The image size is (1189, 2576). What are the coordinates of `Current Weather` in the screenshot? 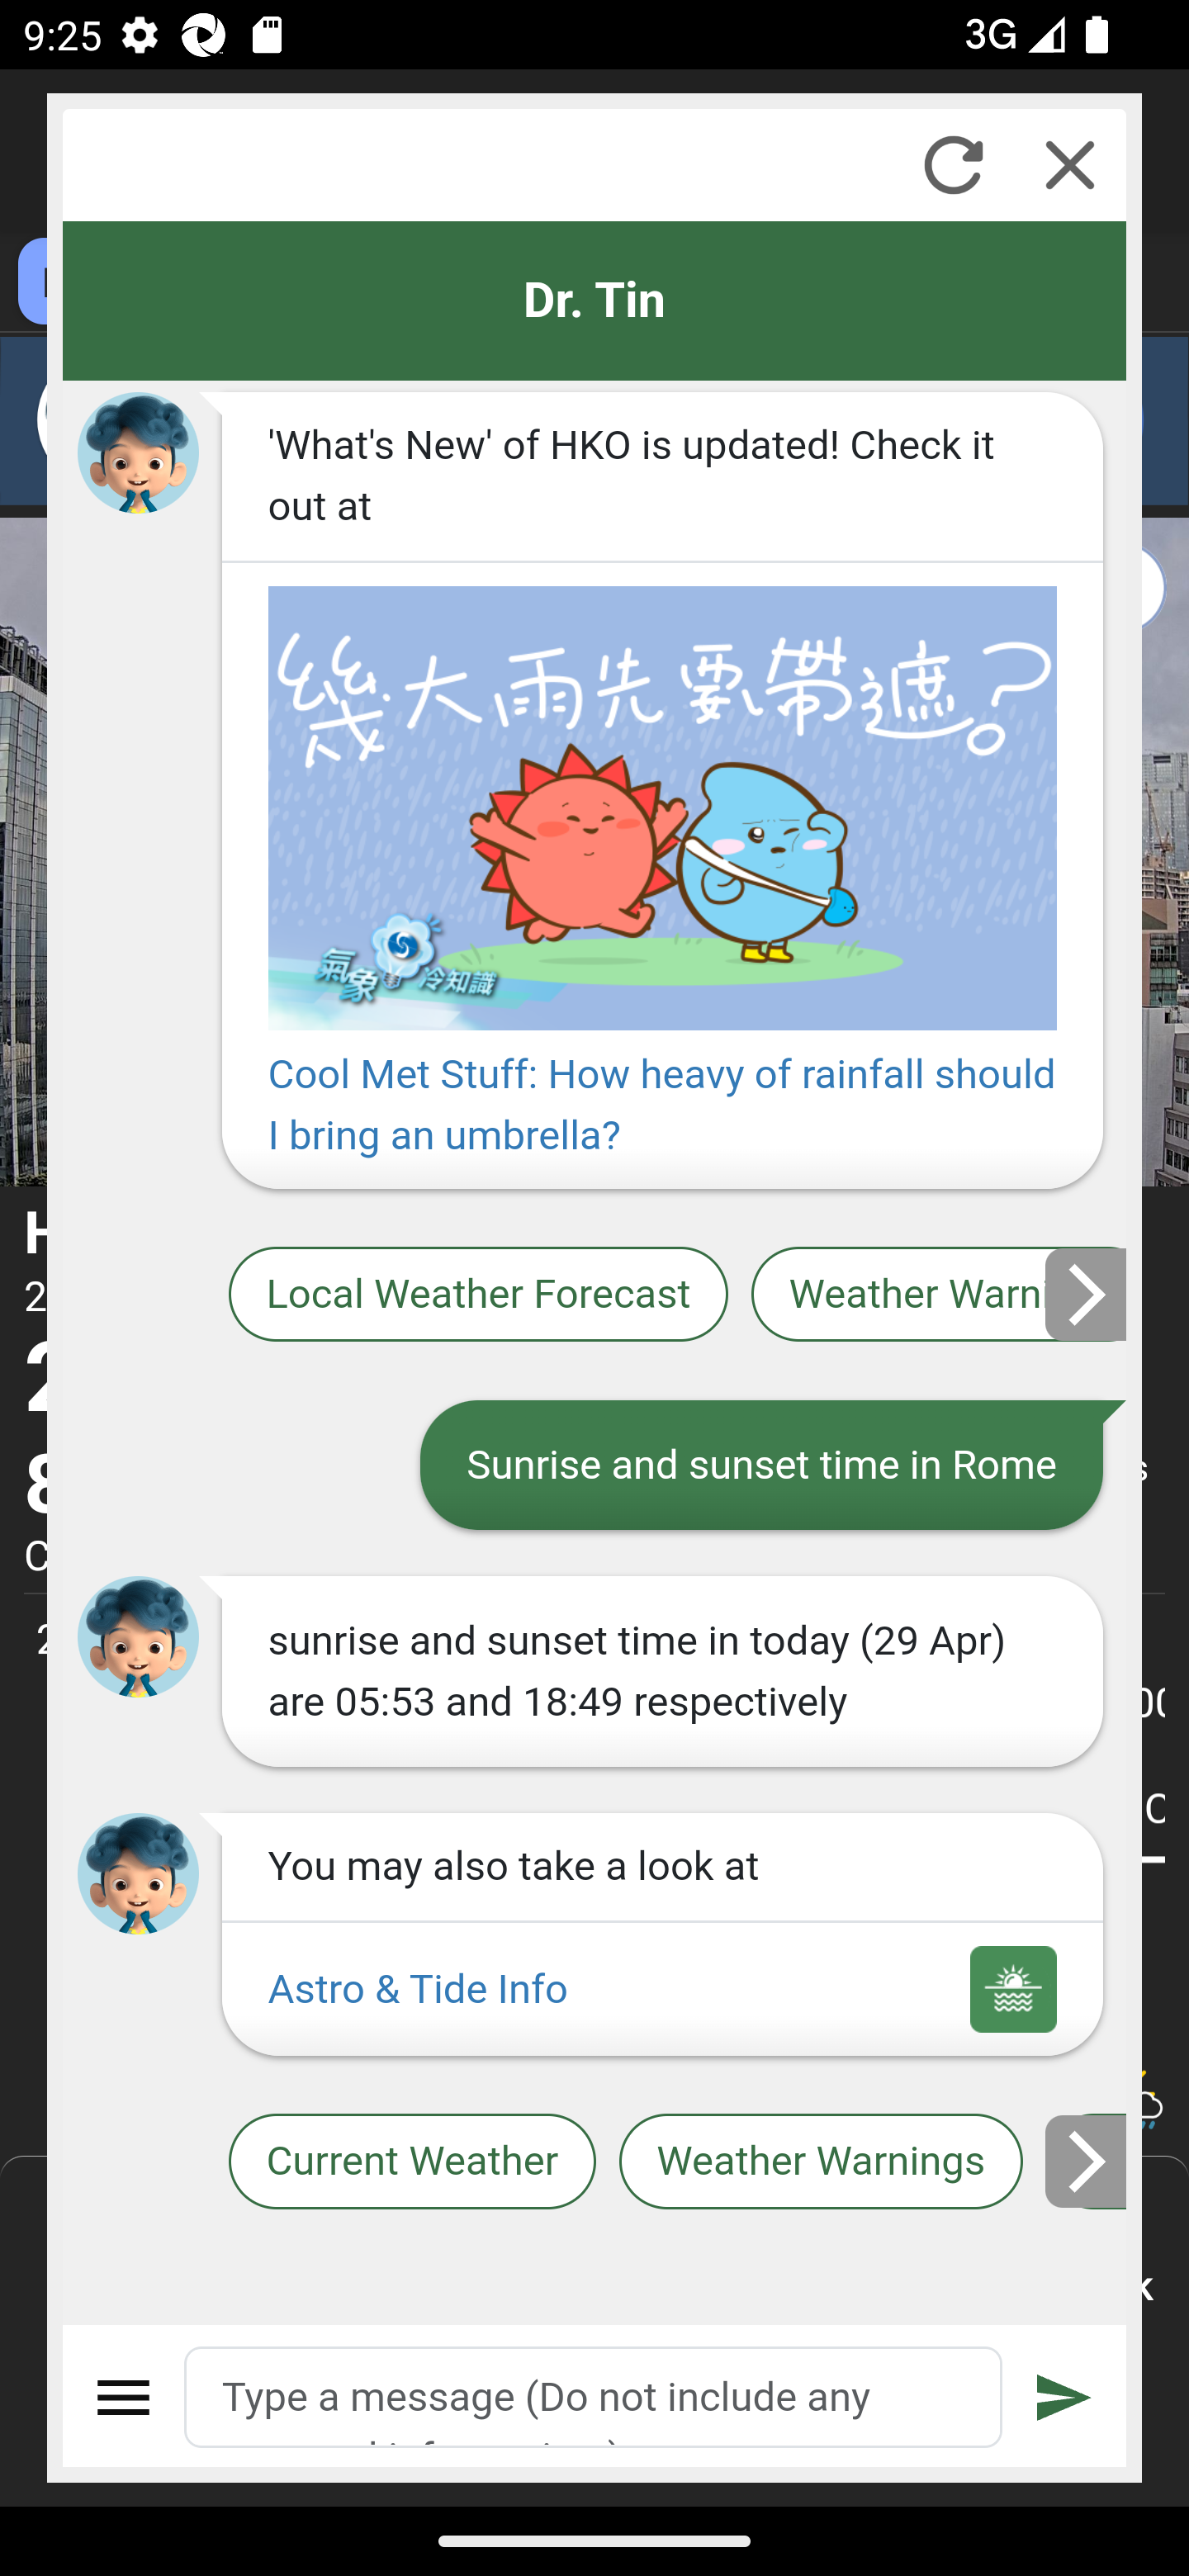 It's located at (411, 2162).